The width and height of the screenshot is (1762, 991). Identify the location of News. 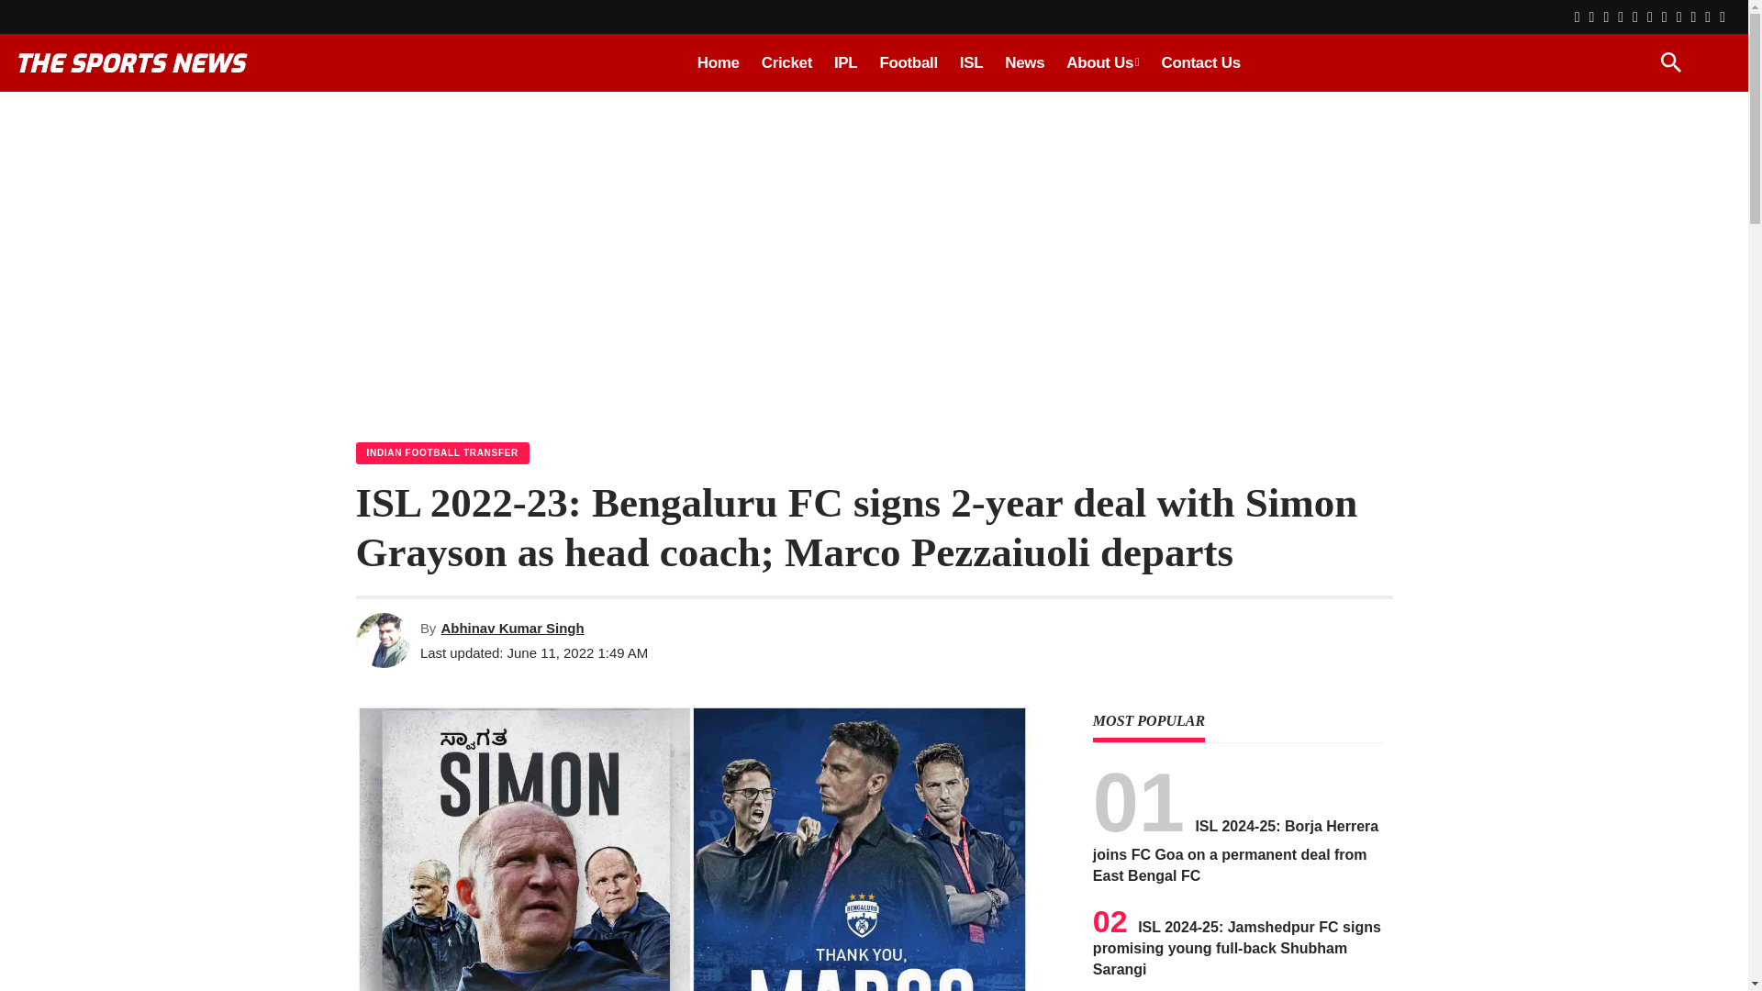
(1024, 62).